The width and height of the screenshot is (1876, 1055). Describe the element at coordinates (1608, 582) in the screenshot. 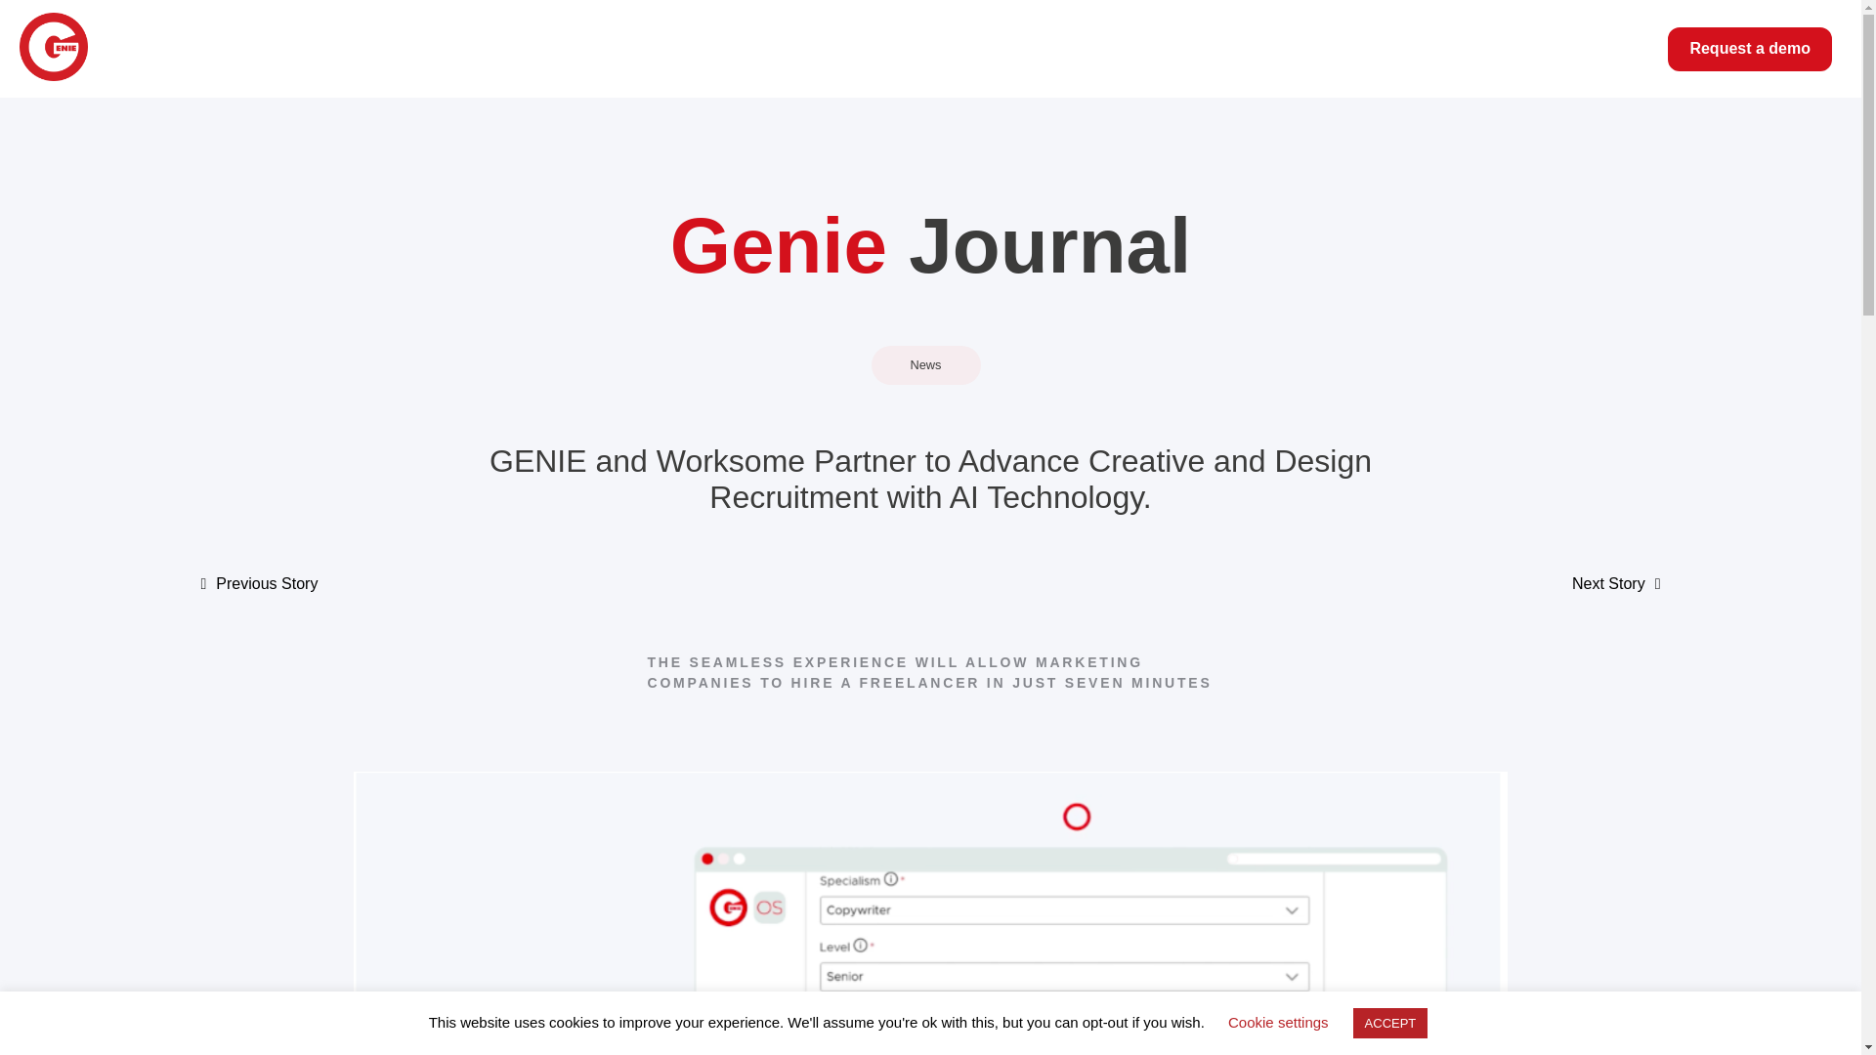

I see `Next Story` at that location.